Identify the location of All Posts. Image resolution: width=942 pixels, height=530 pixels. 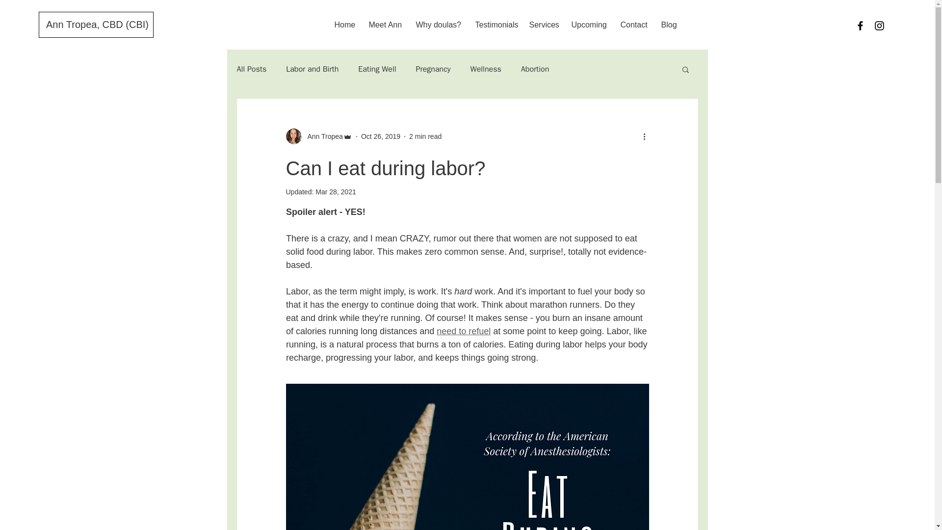
(251, 69).